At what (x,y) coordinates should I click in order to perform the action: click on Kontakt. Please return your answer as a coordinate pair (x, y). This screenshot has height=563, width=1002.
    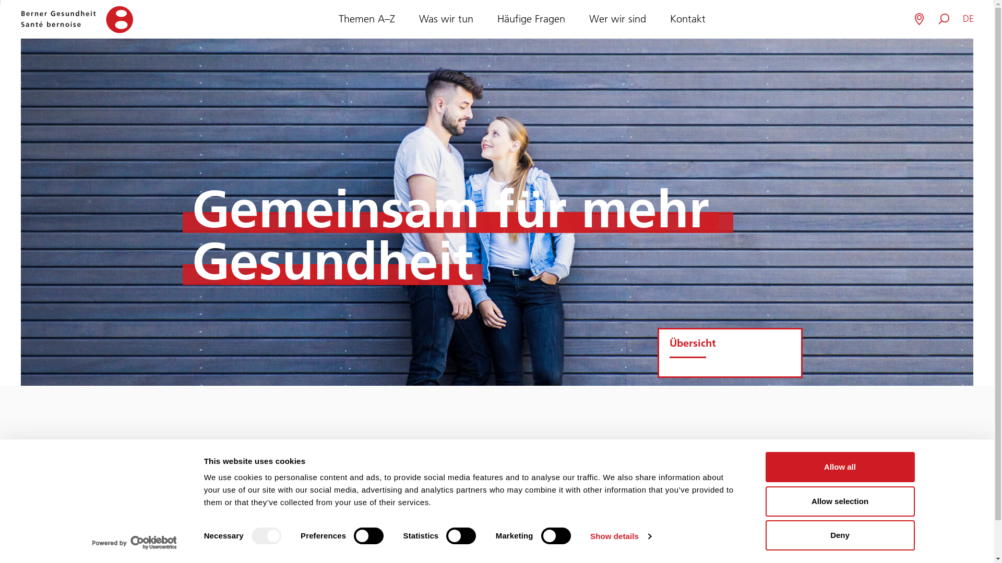
    Looking at the image, I should click on (688, 19).